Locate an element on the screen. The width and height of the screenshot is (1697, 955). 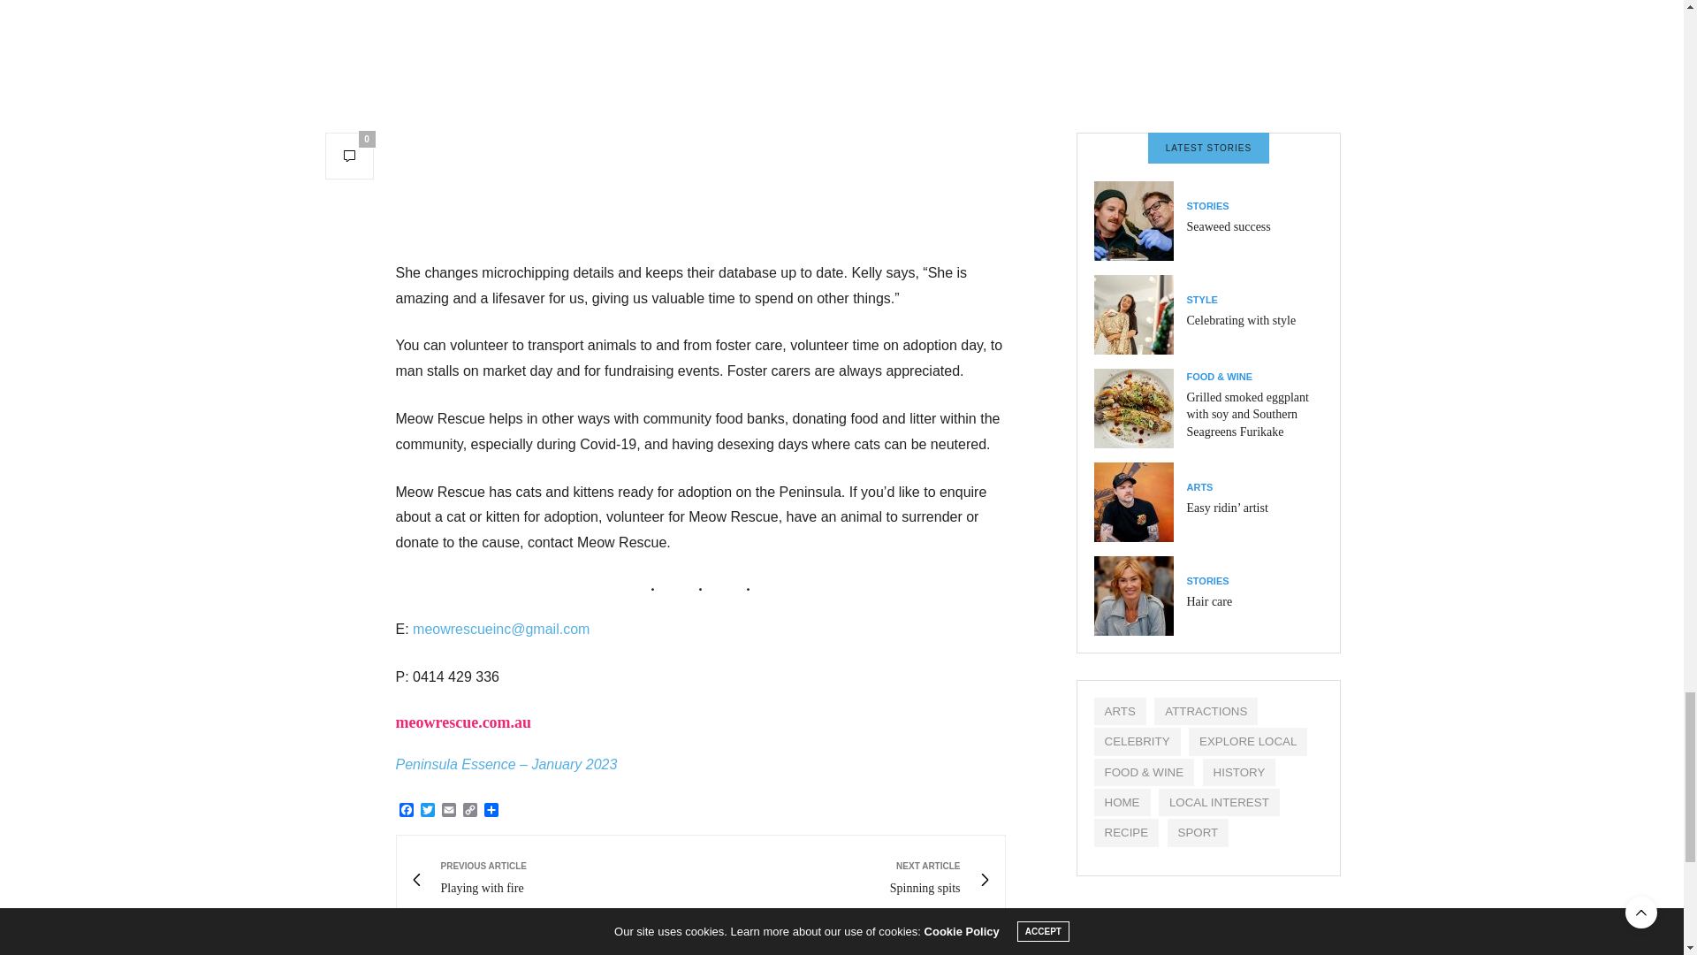
Facebook is located at coordinates (465, 722).